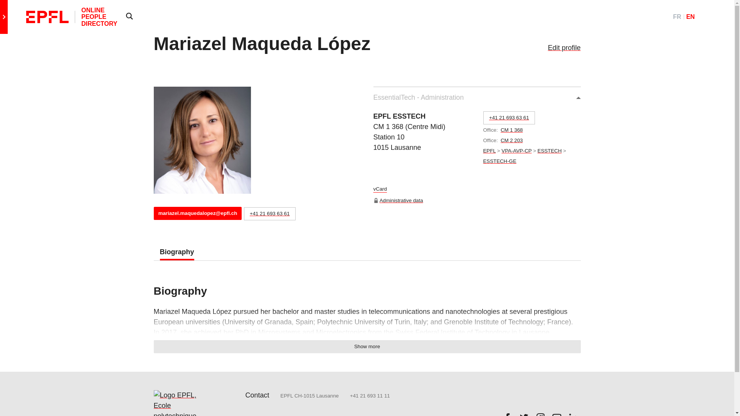  Describe the element at coordinates (573, 413) in the screenshot. I see `Follow us on LinkedIn.` at that location.